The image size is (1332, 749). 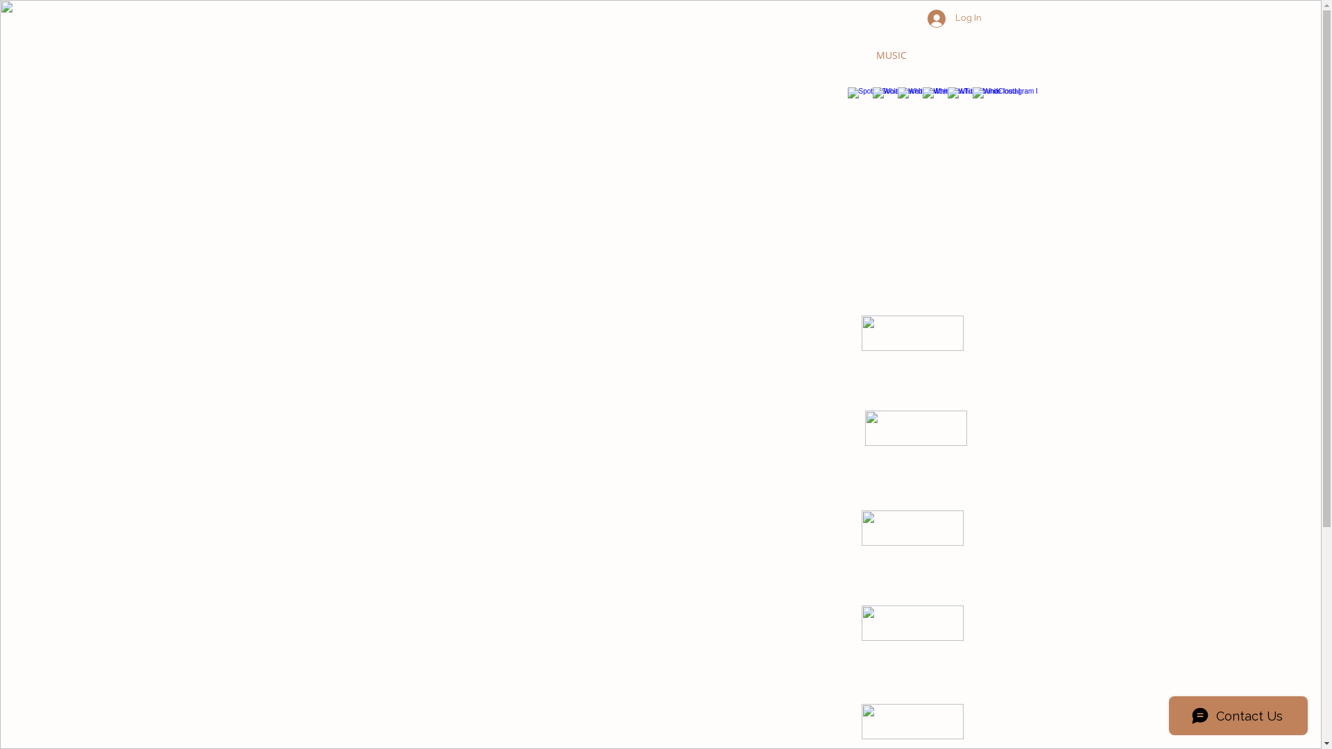 What do you see at coordinates (657, 692) in the screenshot?
I see `SoundCloud Player` at bounding box center [657, 692].